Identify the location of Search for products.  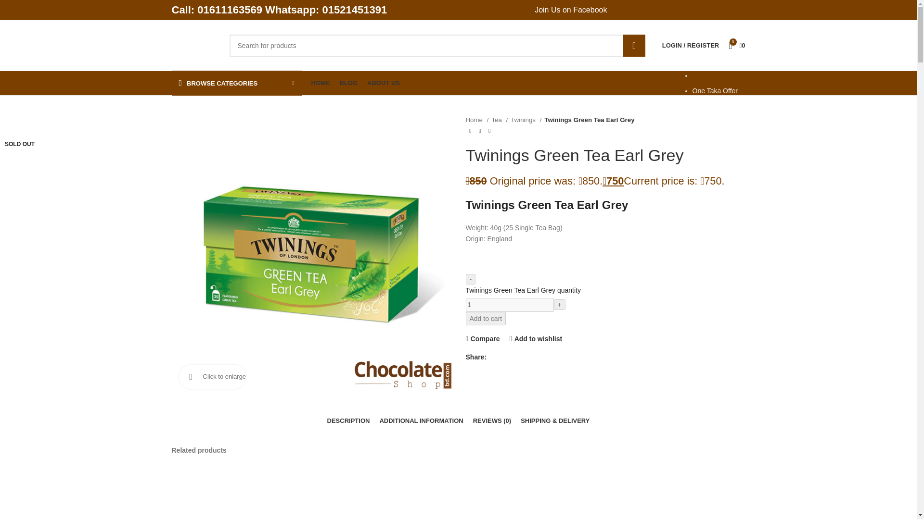
(437, 45).